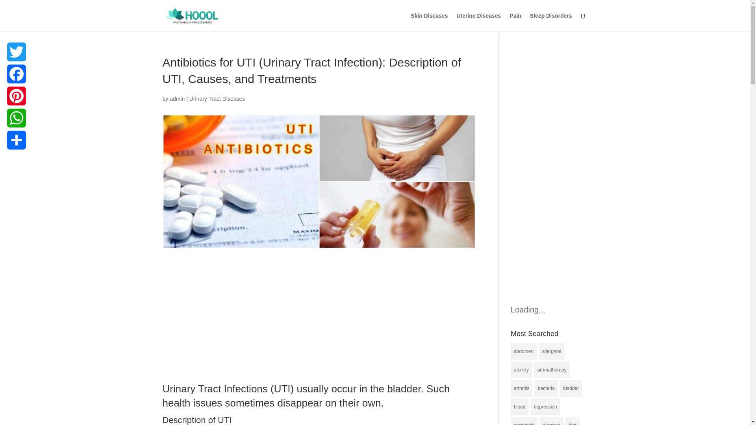 The width and height of the screenshot is (756, 425). What do you see at coordinates (552, 351) in the screenshot?
I see `allergens` at bounding box center [552, 351].